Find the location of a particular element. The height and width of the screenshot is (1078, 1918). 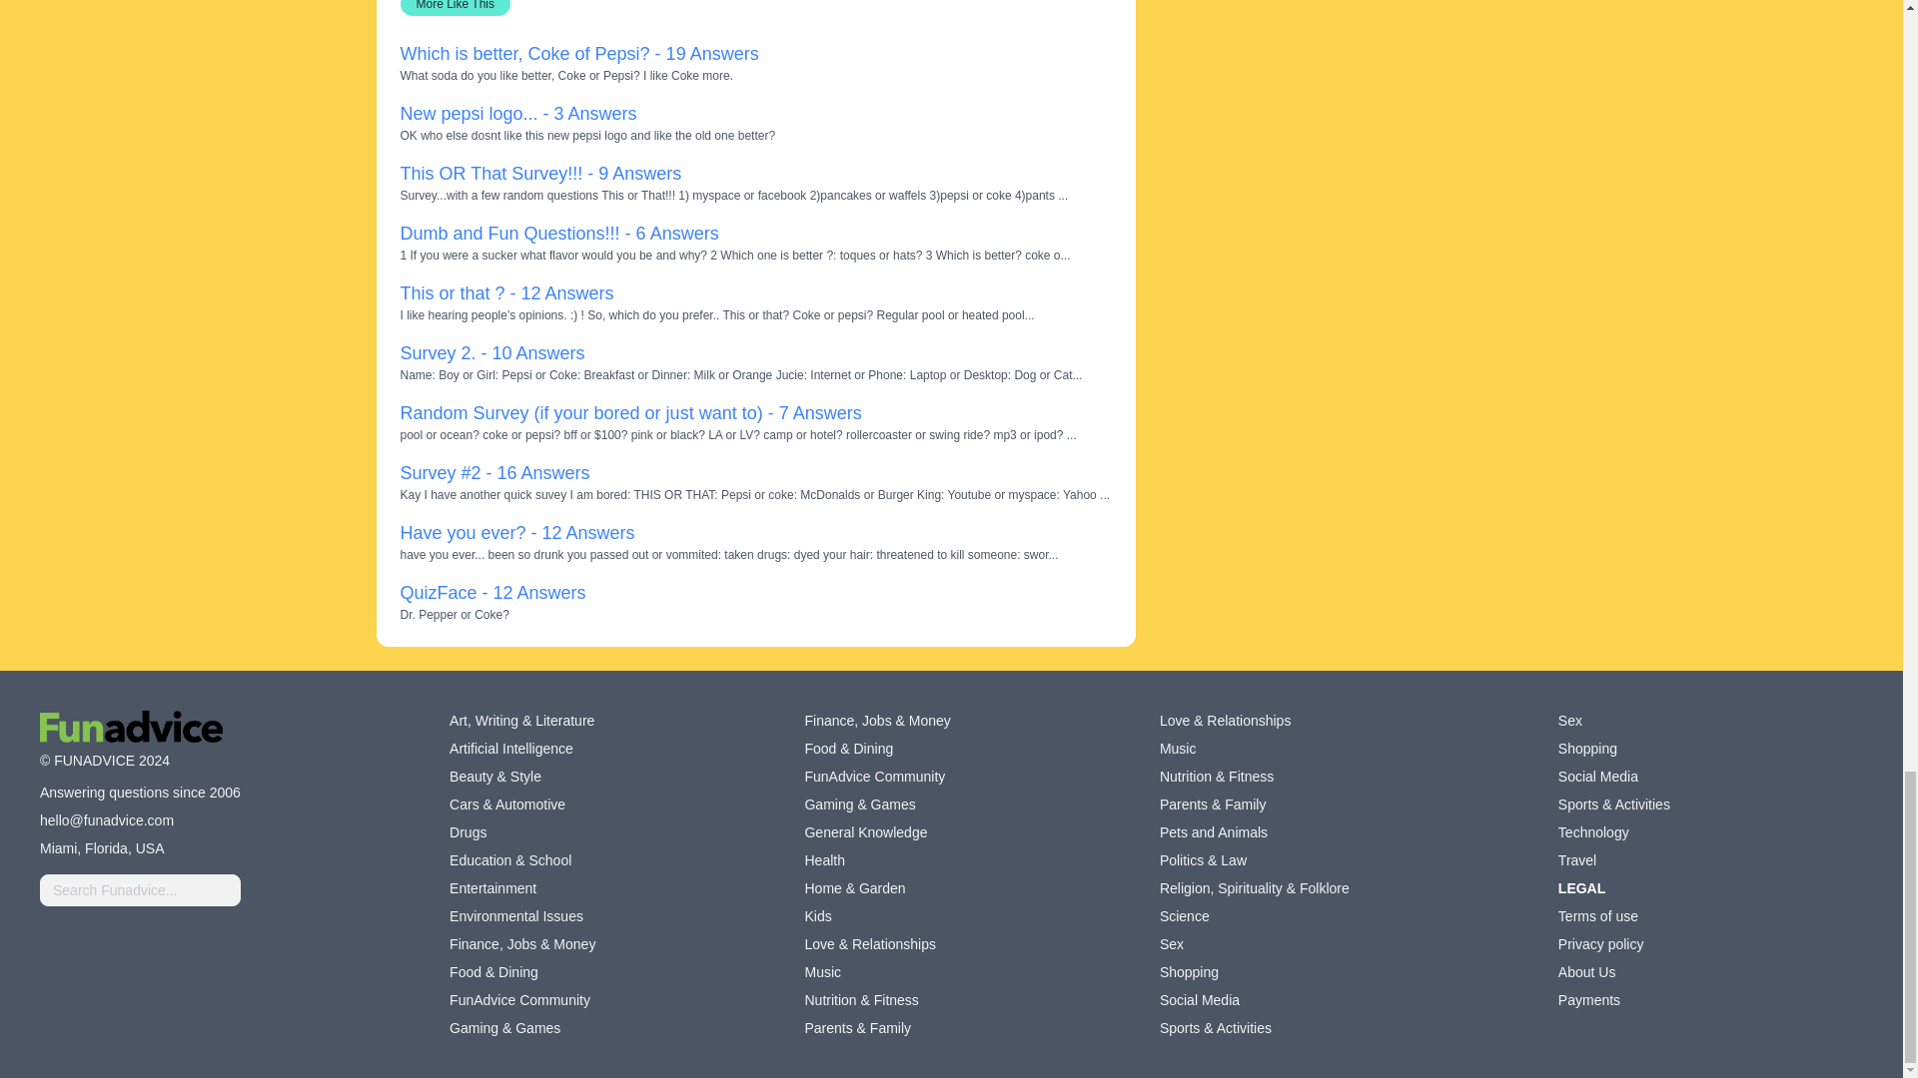

General Knowledge is located at coordinates (865, 832).